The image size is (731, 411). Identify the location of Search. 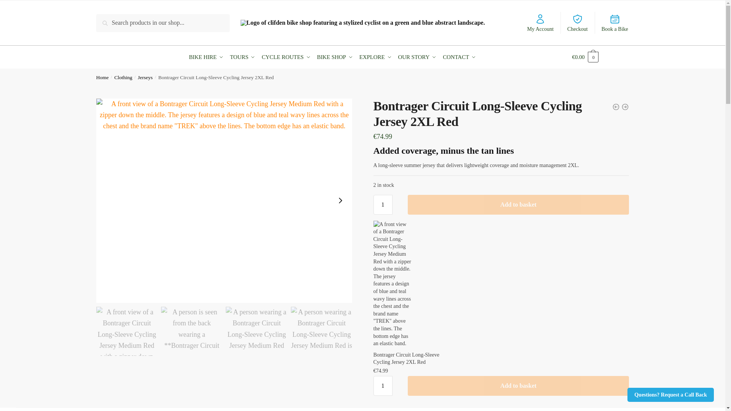
(106, 19).